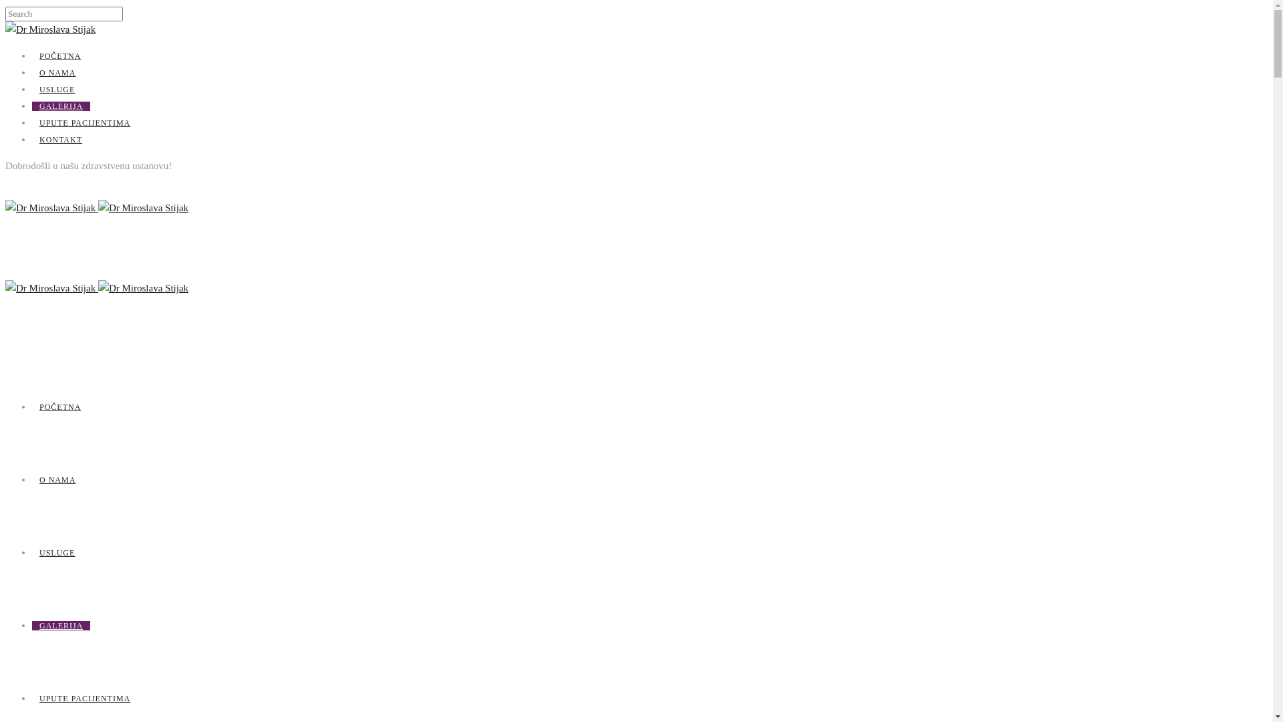 This screenshot has height=722, width=1283. I want to click on Dr Miroslava Stijak, so click(143, 208).